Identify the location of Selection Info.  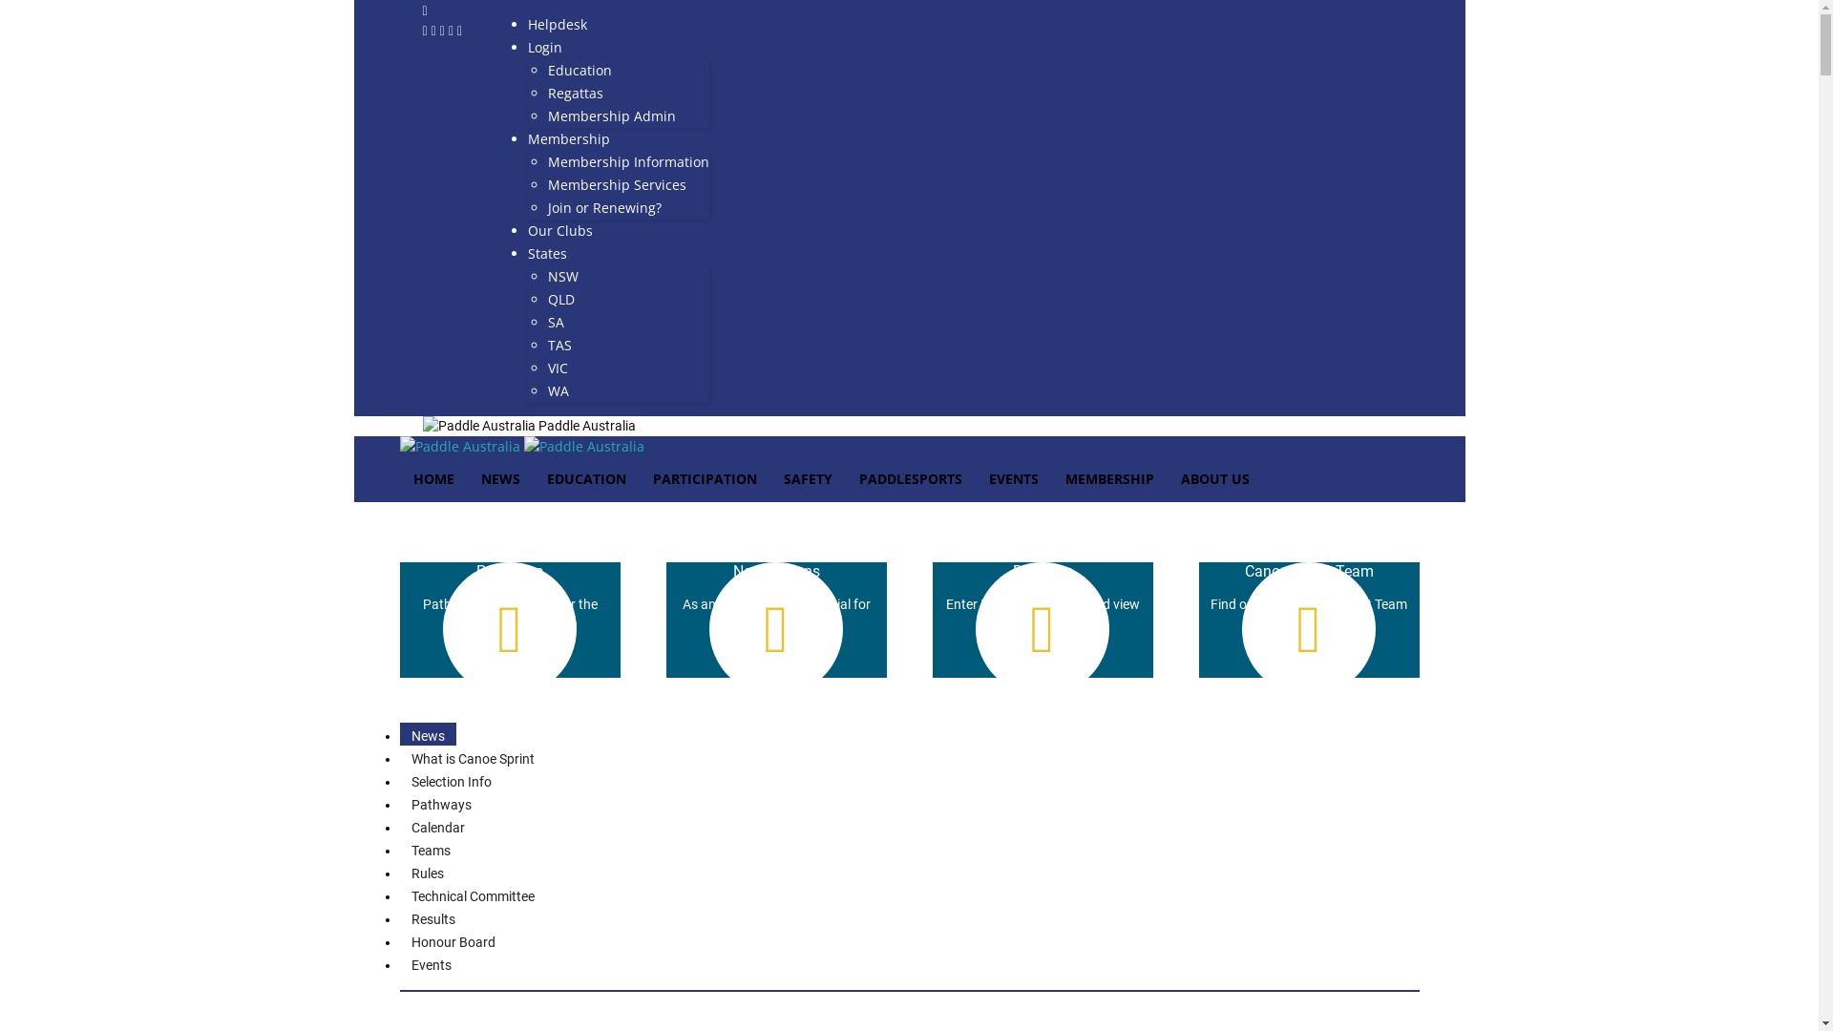
(451, 781).